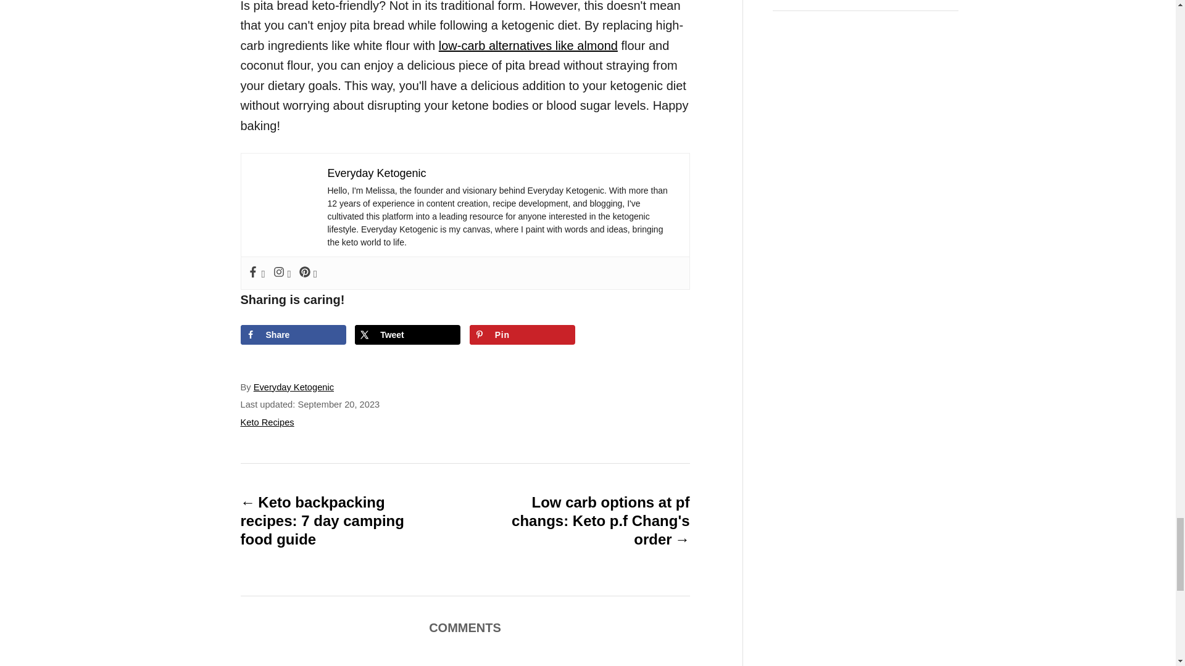 This screenshot has height=666, width=1185. I want to click on Share, so click(293, 334).